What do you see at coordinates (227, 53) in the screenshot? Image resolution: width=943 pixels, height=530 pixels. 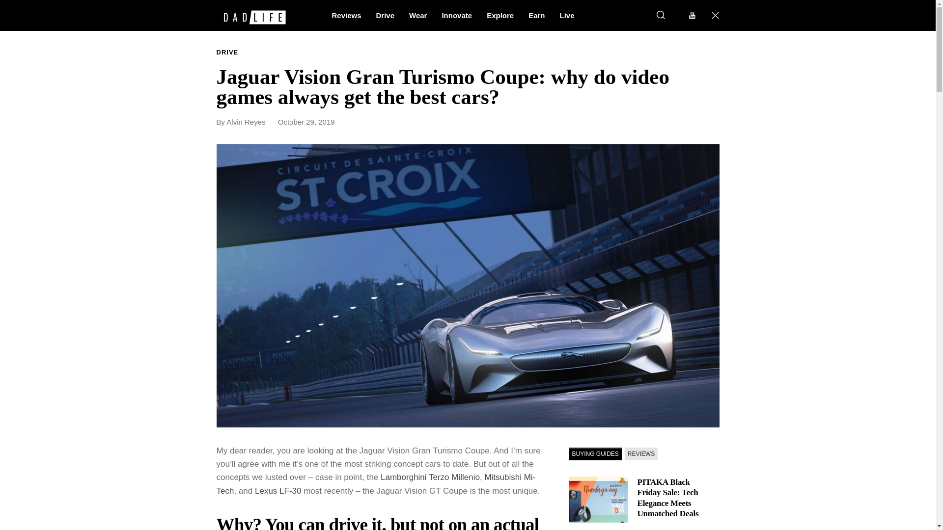 I see `DRIVE` at bounding box center [227, 53].